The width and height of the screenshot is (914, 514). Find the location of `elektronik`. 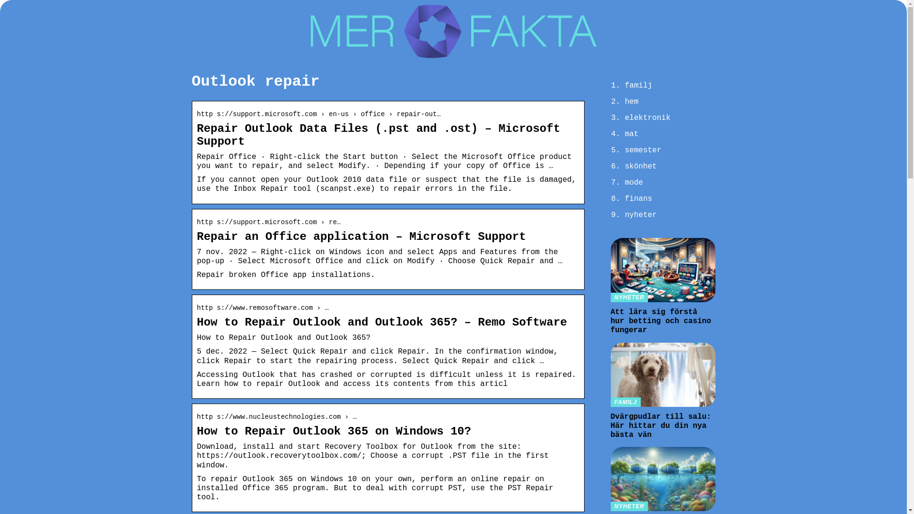

elektronik is located at coordinates (647, 118).